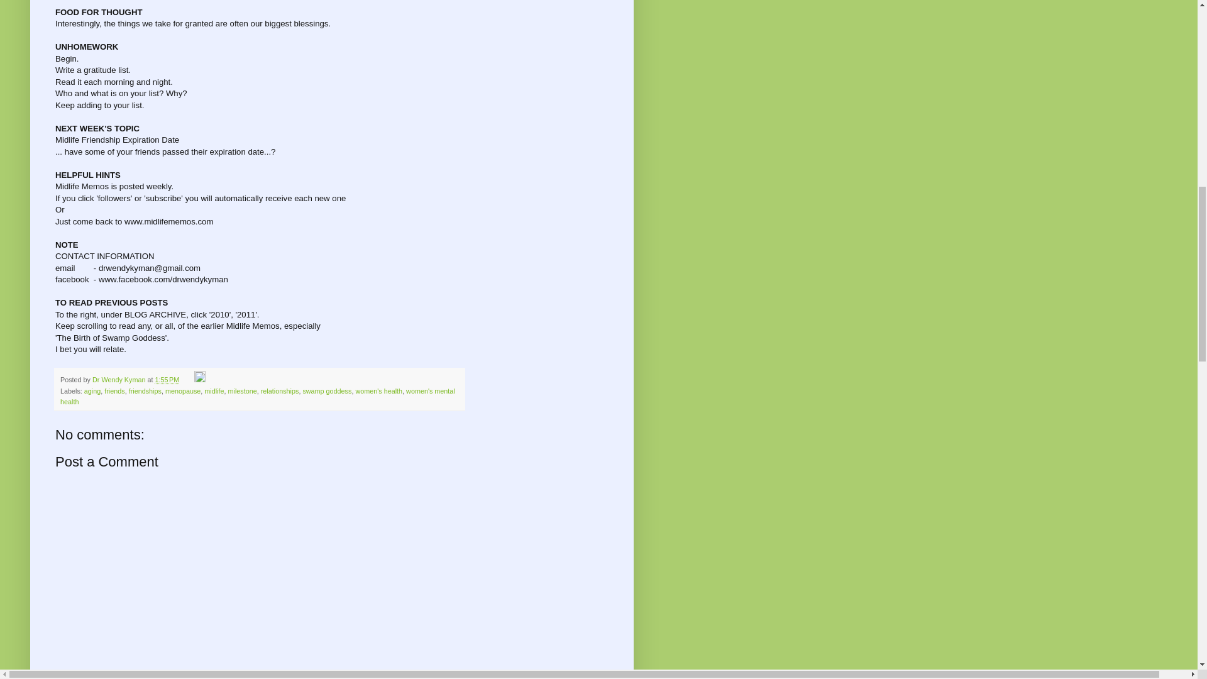 The height and width of the screenshot is (679, 1207). What do you see at coordinates (92, 390) in the screenshot?
I see `aging` at bounding box center [92, 390].